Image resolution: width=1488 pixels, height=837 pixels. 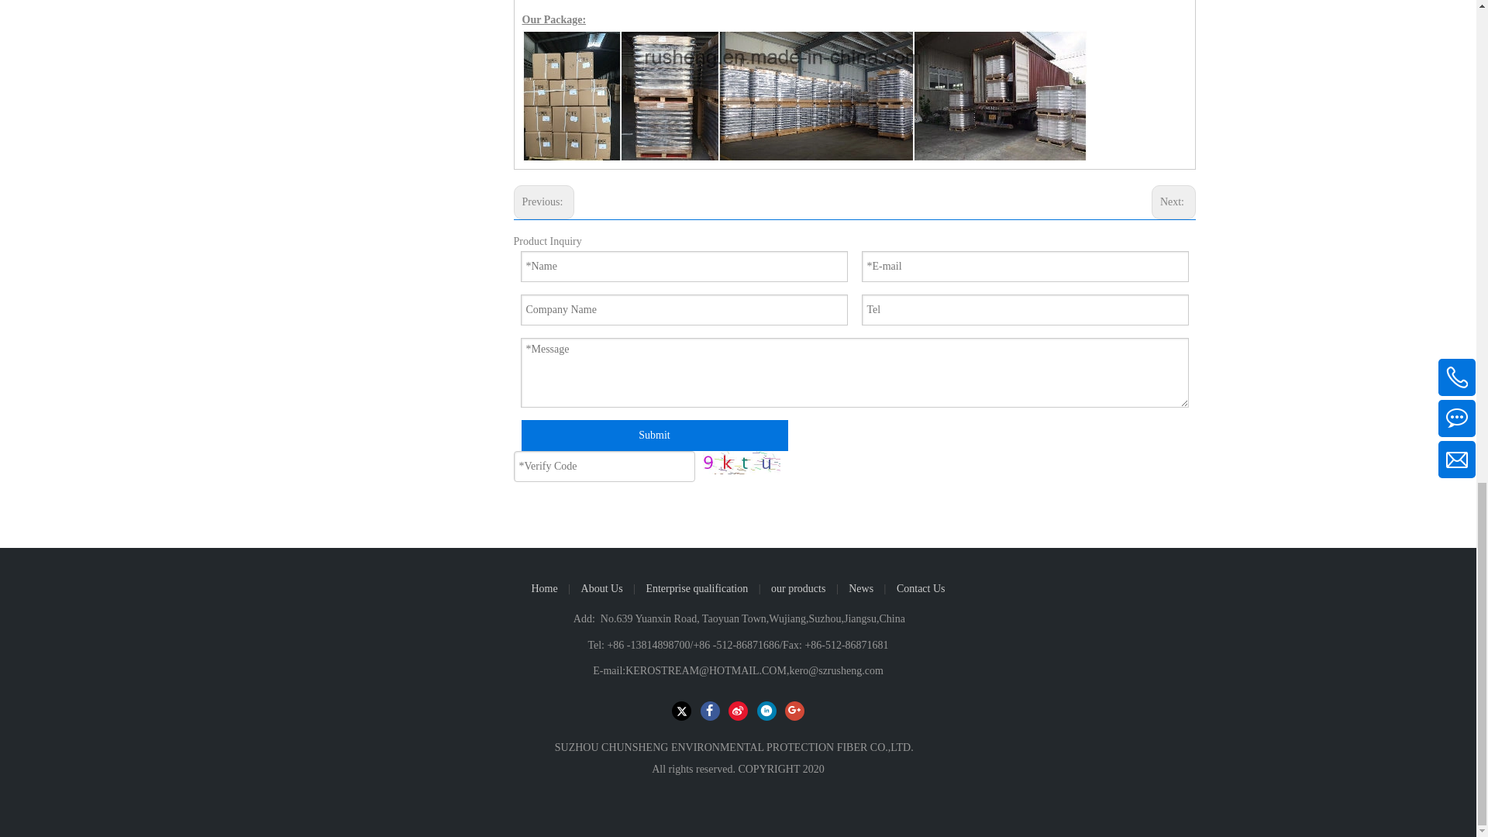 I want to click on Home, so click(x=544, y=587).